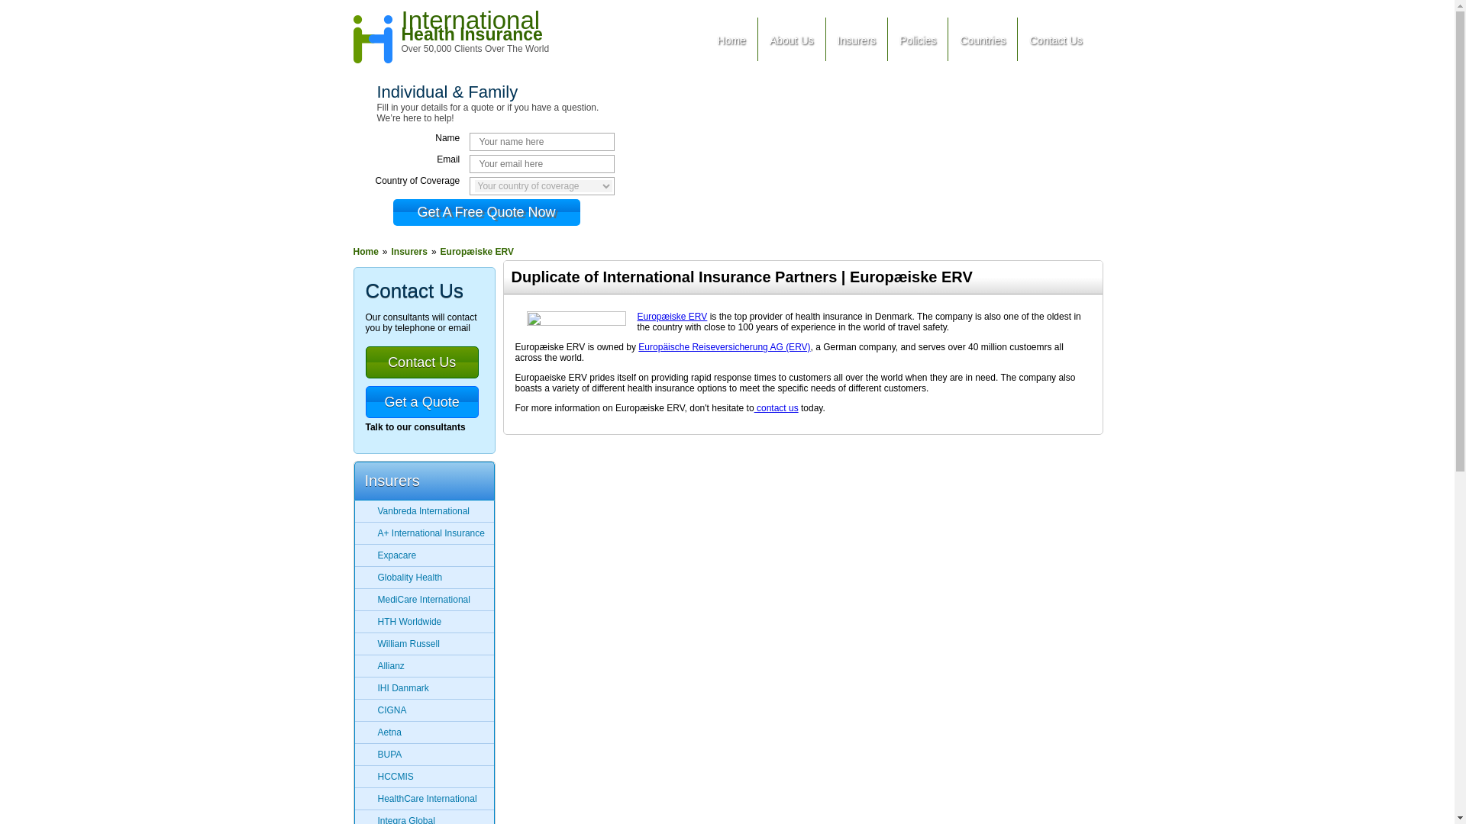 Image resolution: width=1466 pixels, height=824 pixels. What do you see at coordinates (918, 38) in the screenshot?
I see `Policies` at bounding box center [918, 38].